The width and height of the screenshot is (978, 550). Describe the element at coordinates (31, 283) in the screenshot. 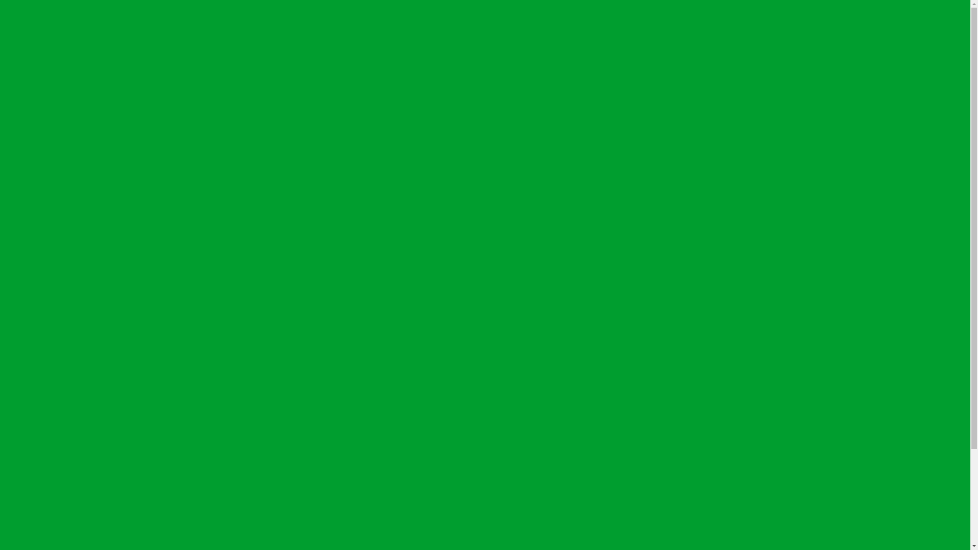

I see `113` at that location.